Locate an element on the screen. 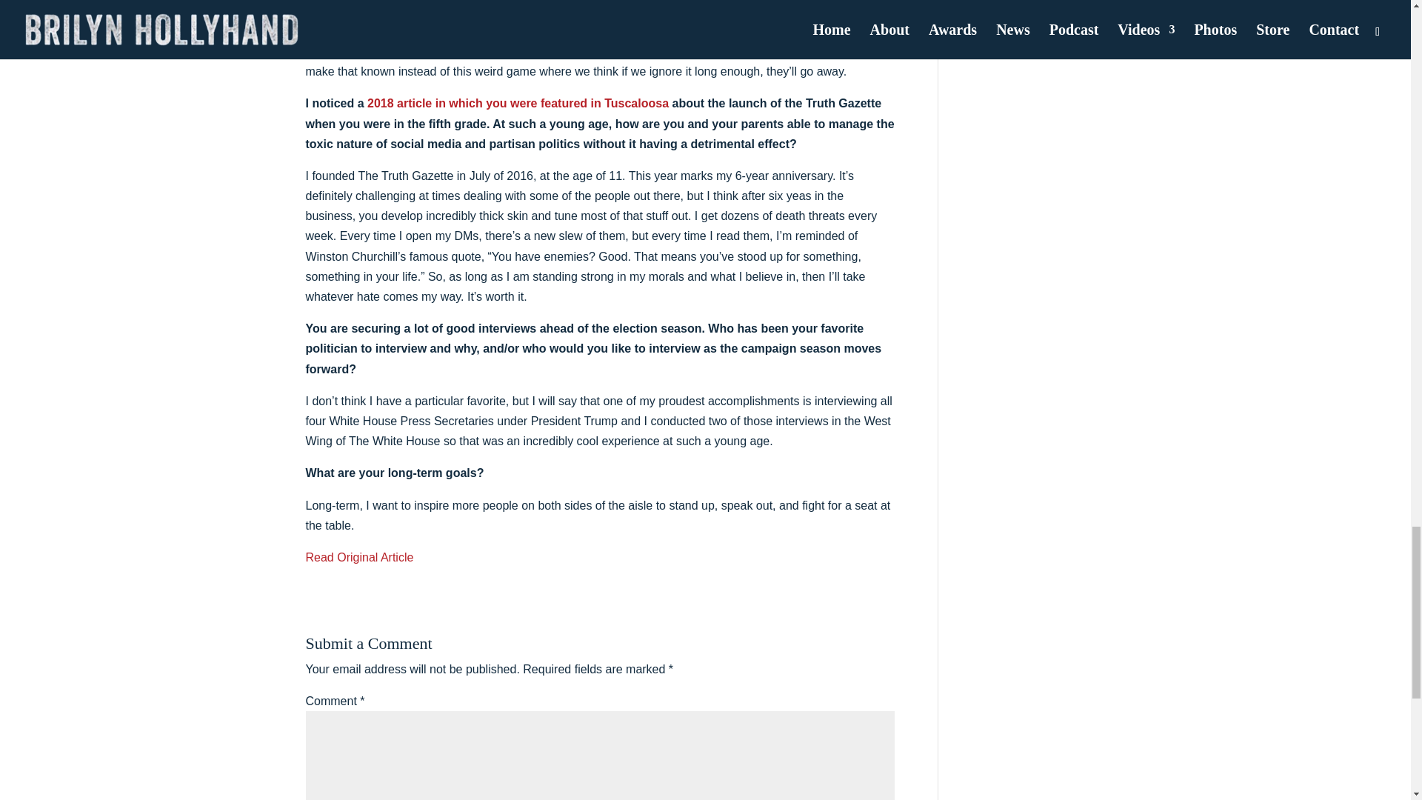 This screenshot has height=800, width=1422. Read Original Article is located at coordinates (359, 557).